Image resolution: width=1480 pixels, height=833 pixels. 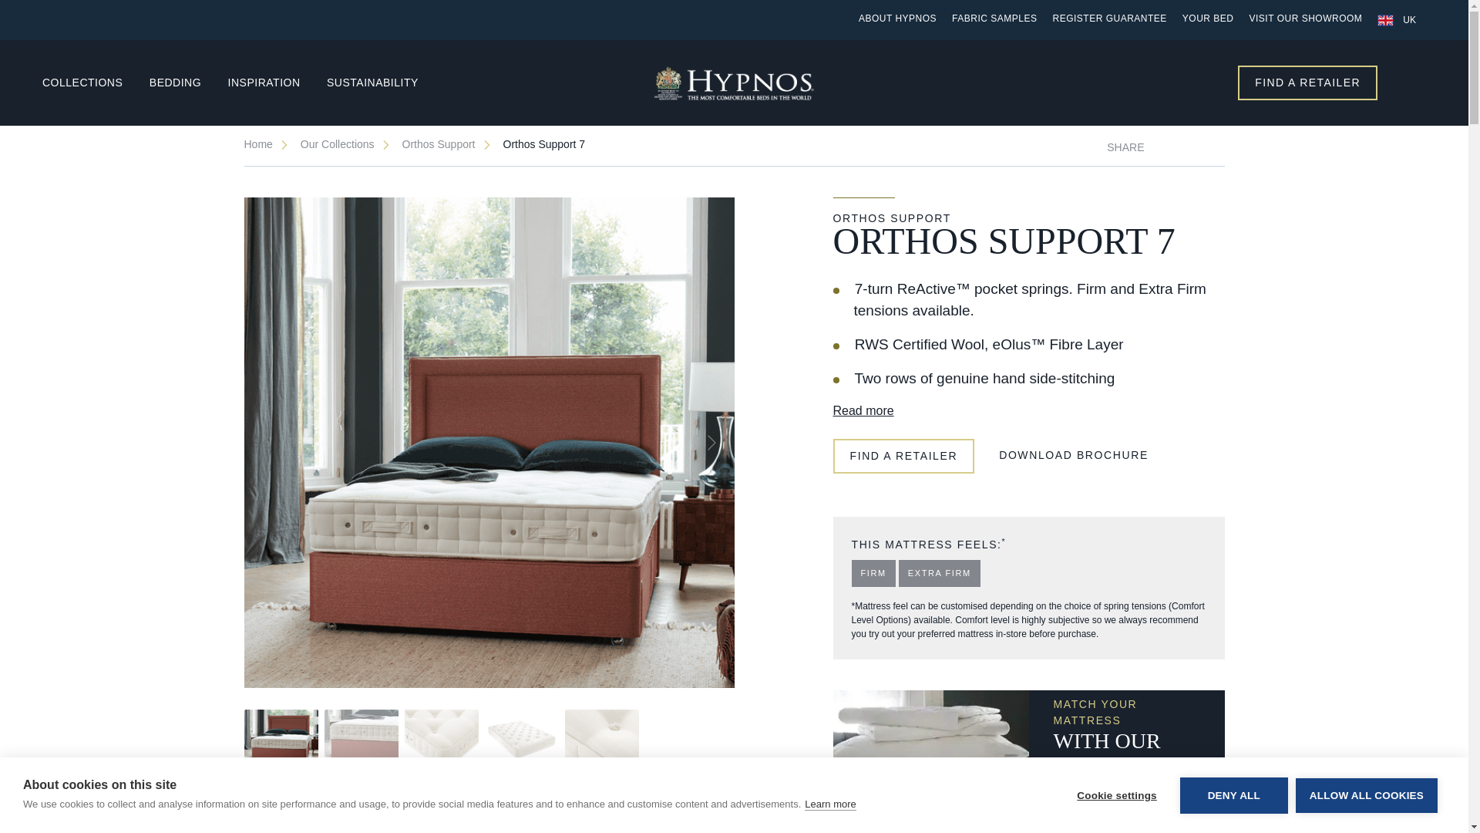 What do you see at coordinates (1233, 830) in the screenshot?
I see `DENY ALL` at bounding box center [1233, 830].